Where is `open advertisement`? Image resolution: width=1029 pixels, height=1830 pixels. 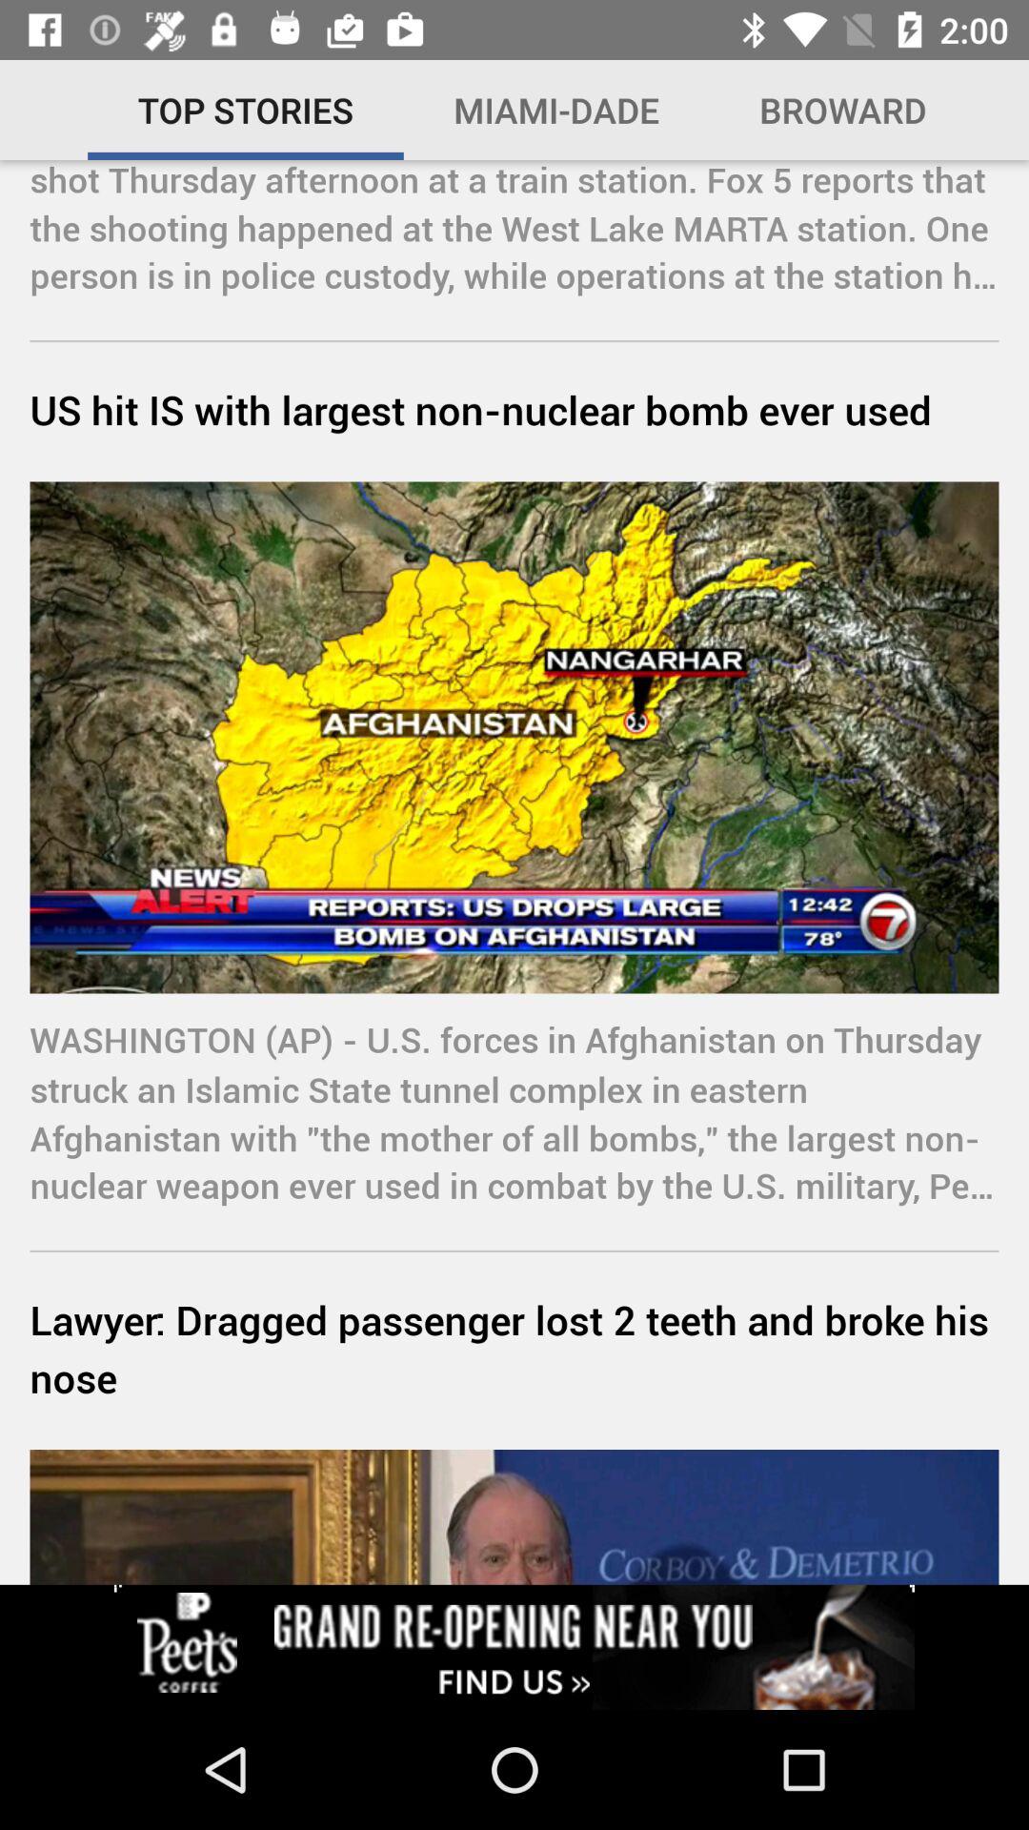
open advertisement is located at coordinates (514, 1647).